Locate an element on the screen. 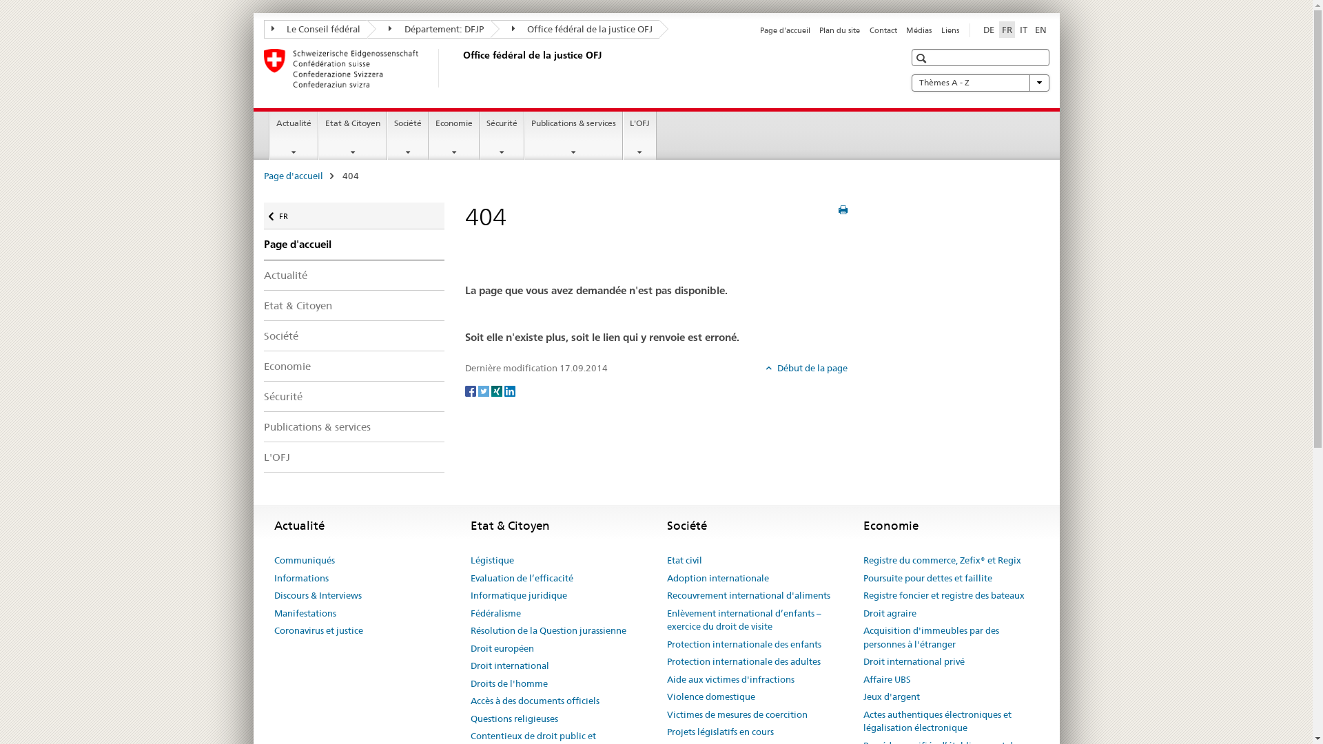 This screenshot has width=1323, height=744. Victimes de mesures de coercition is located at coordinates (737, 715).